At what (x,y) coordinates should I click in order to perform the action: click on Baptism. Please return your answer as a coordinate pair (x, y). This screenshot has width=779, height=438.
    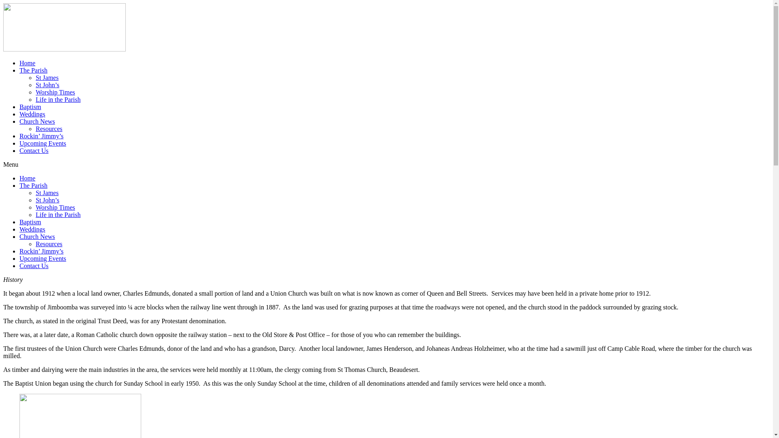
    Looking at the image, I should click on (30, 107).